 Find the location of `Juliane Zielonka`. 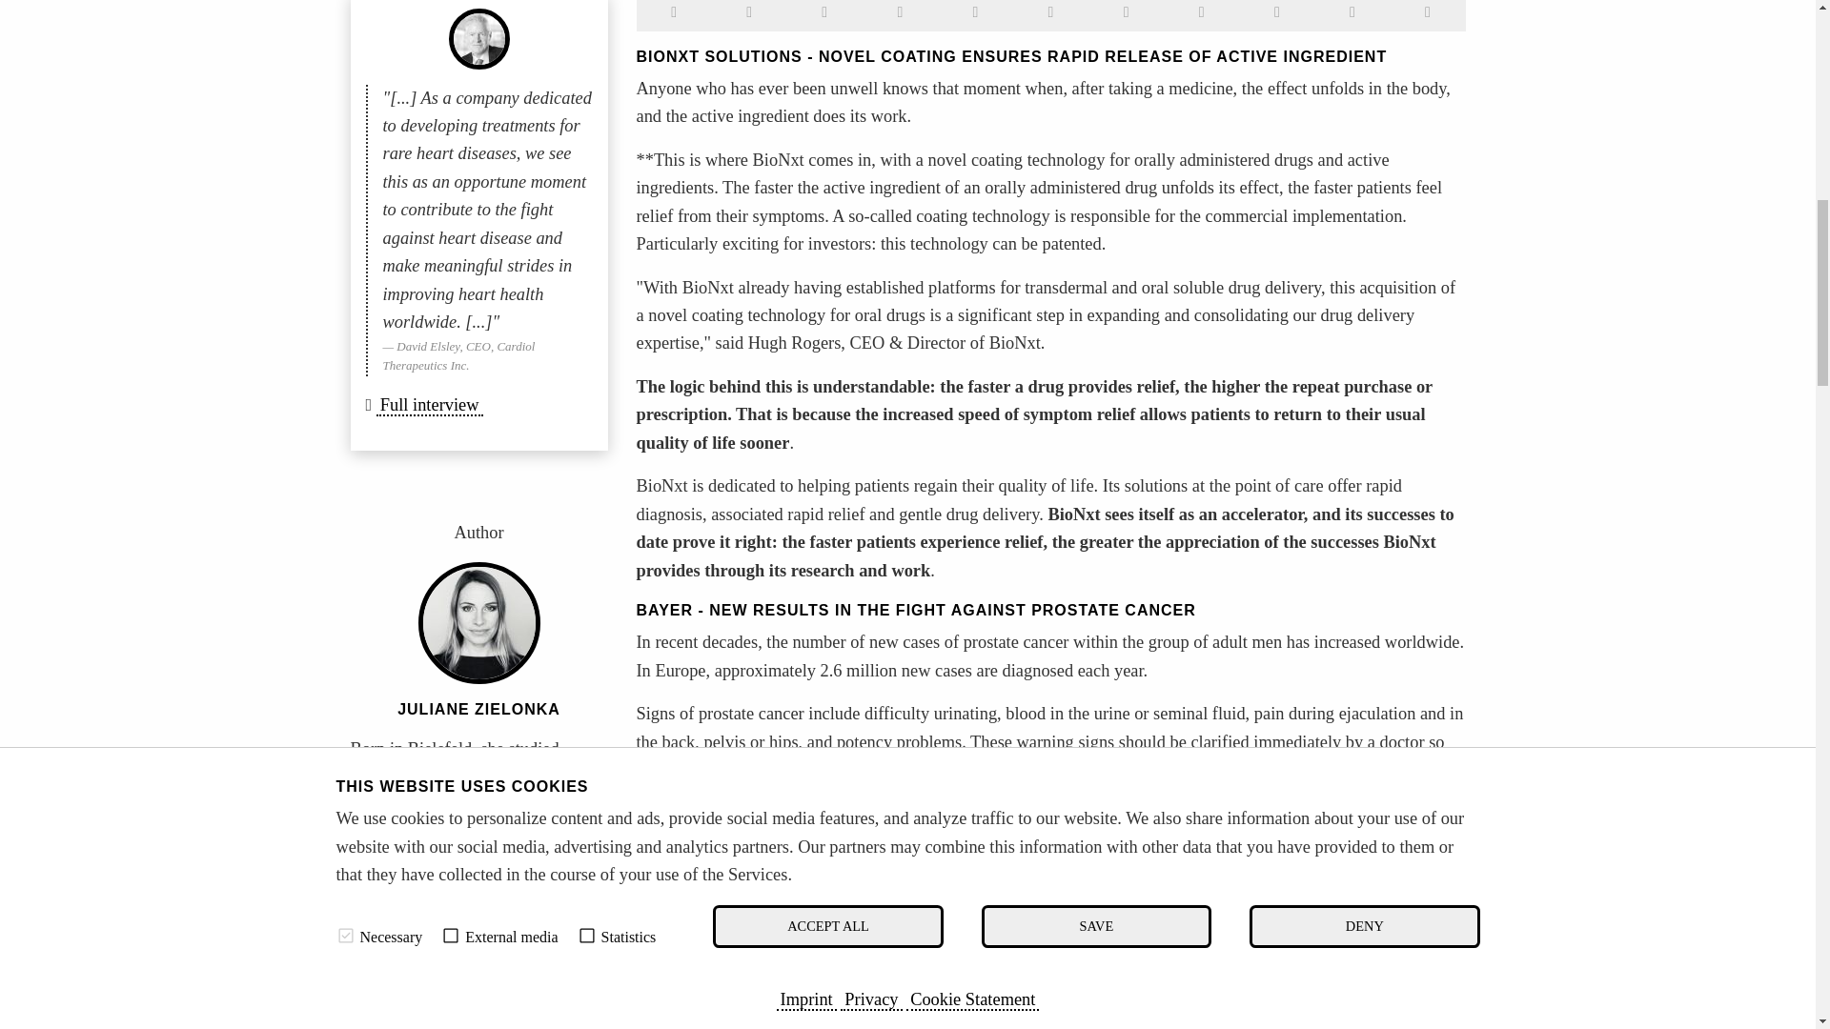

Juliane Zielonka is located at coordinates (478, 709).